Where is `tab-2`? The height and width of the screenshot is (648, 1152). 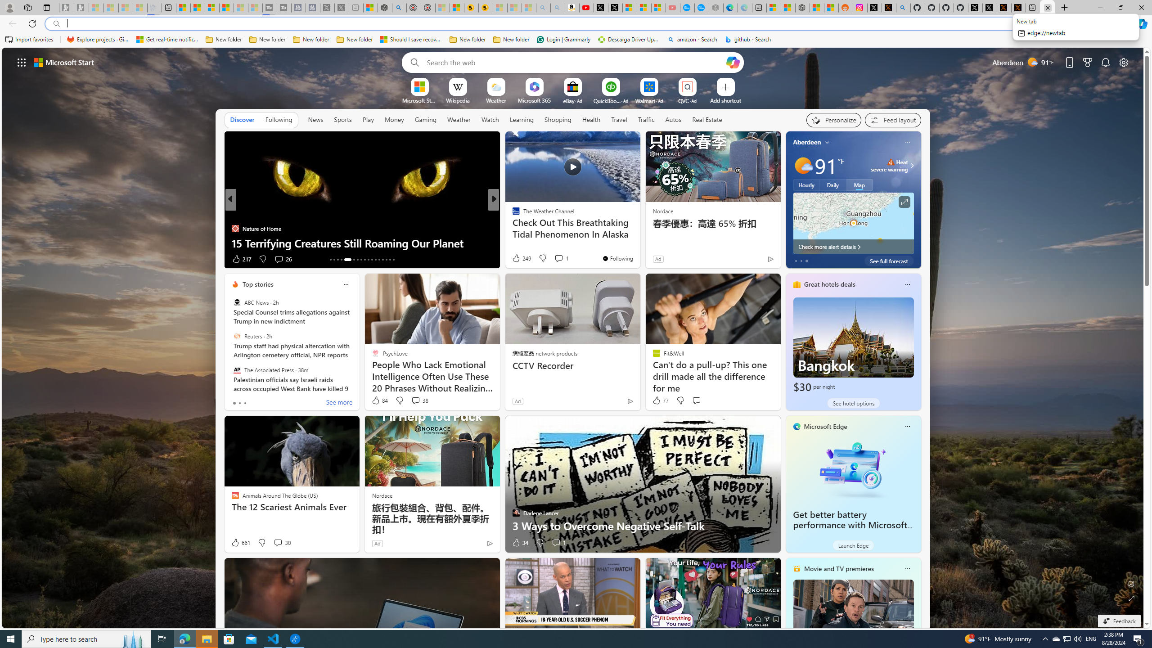 tab-2 is located at coordinates (245, 403).